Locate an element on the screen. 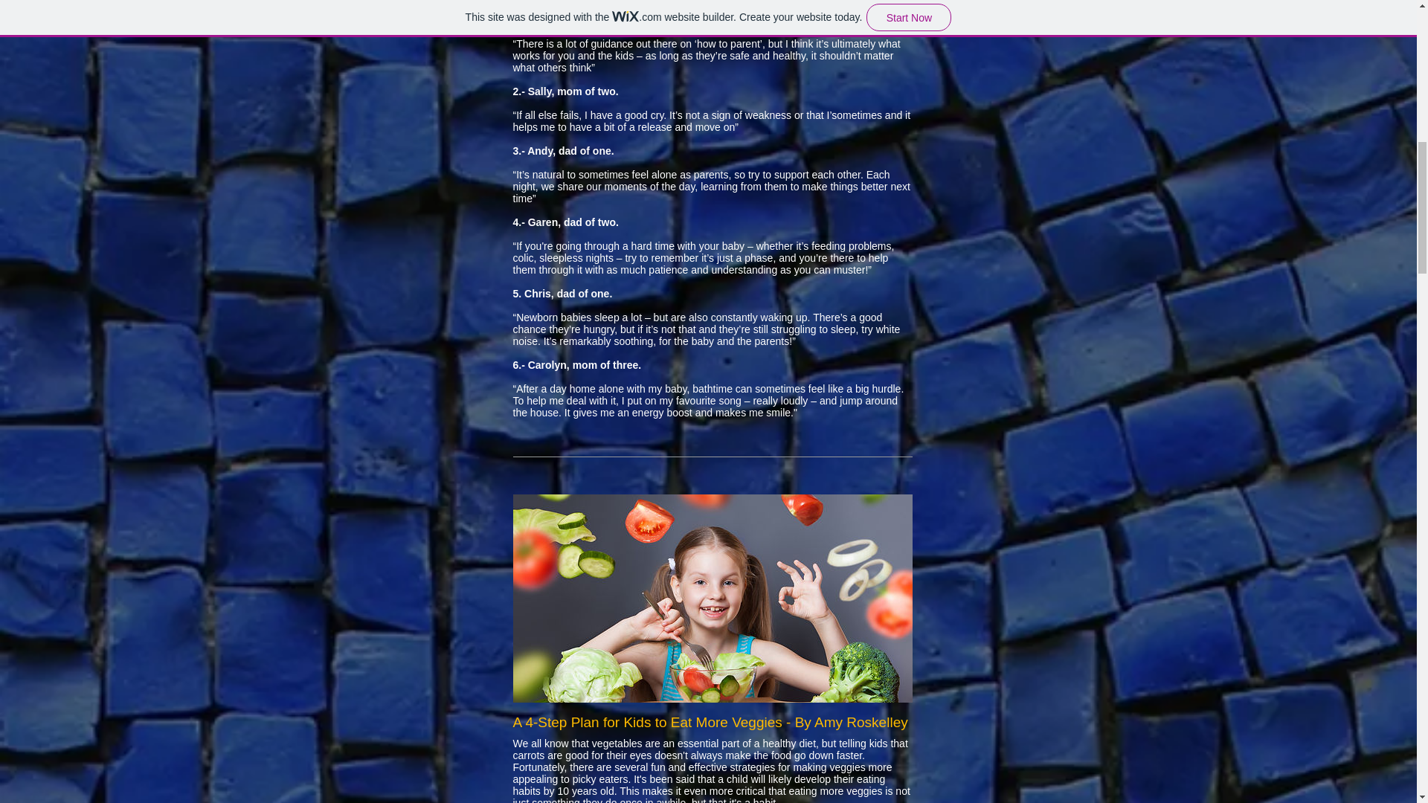 Image resolution: width=1428 pixels, height=803 pixels. girl-with-lots-of-vegetales.jpg is located at coordinates (713, 599).